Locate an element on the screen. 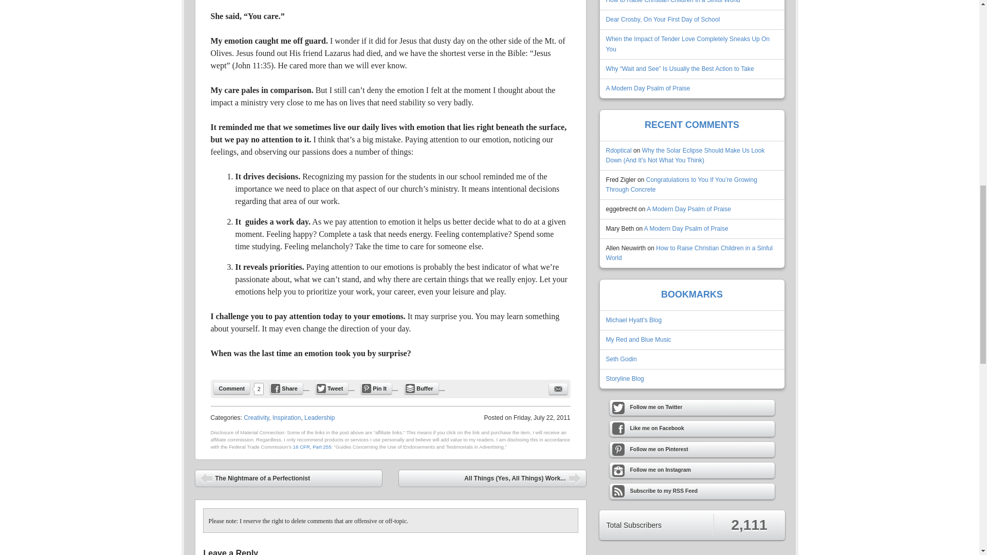 This screenshot has height=555, width=987. Inspiration is located at coordinates (286, 417).